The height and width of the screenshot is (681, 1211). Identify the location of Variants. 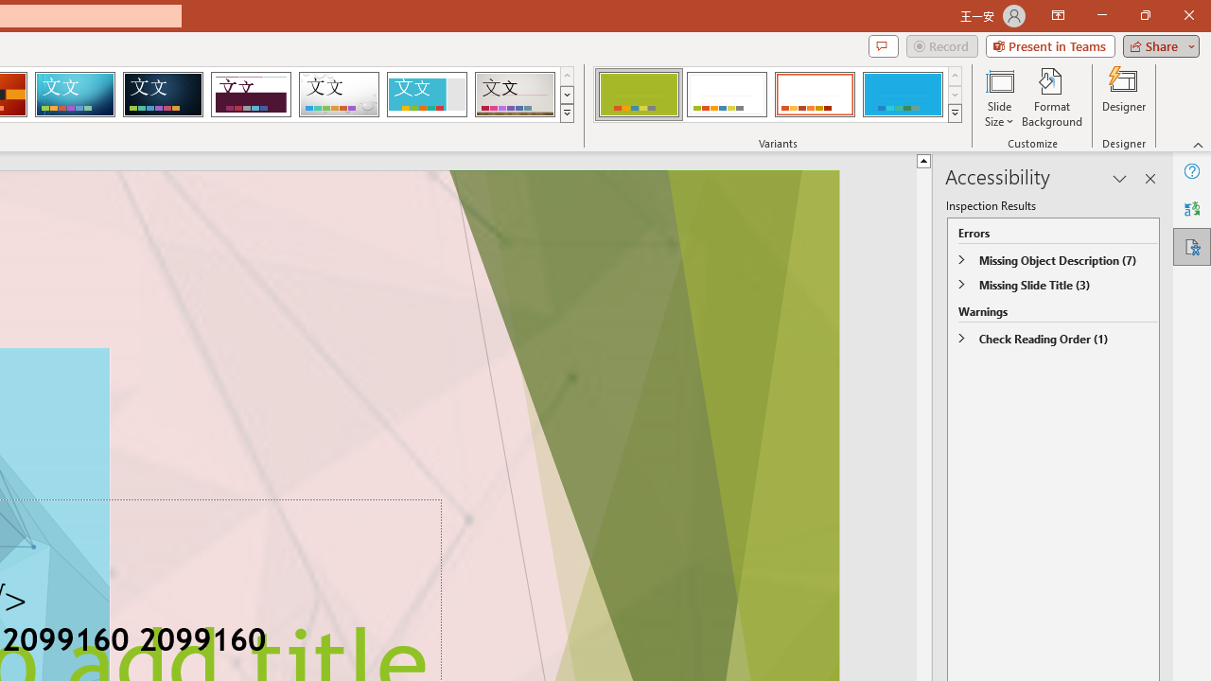
(956, 113).